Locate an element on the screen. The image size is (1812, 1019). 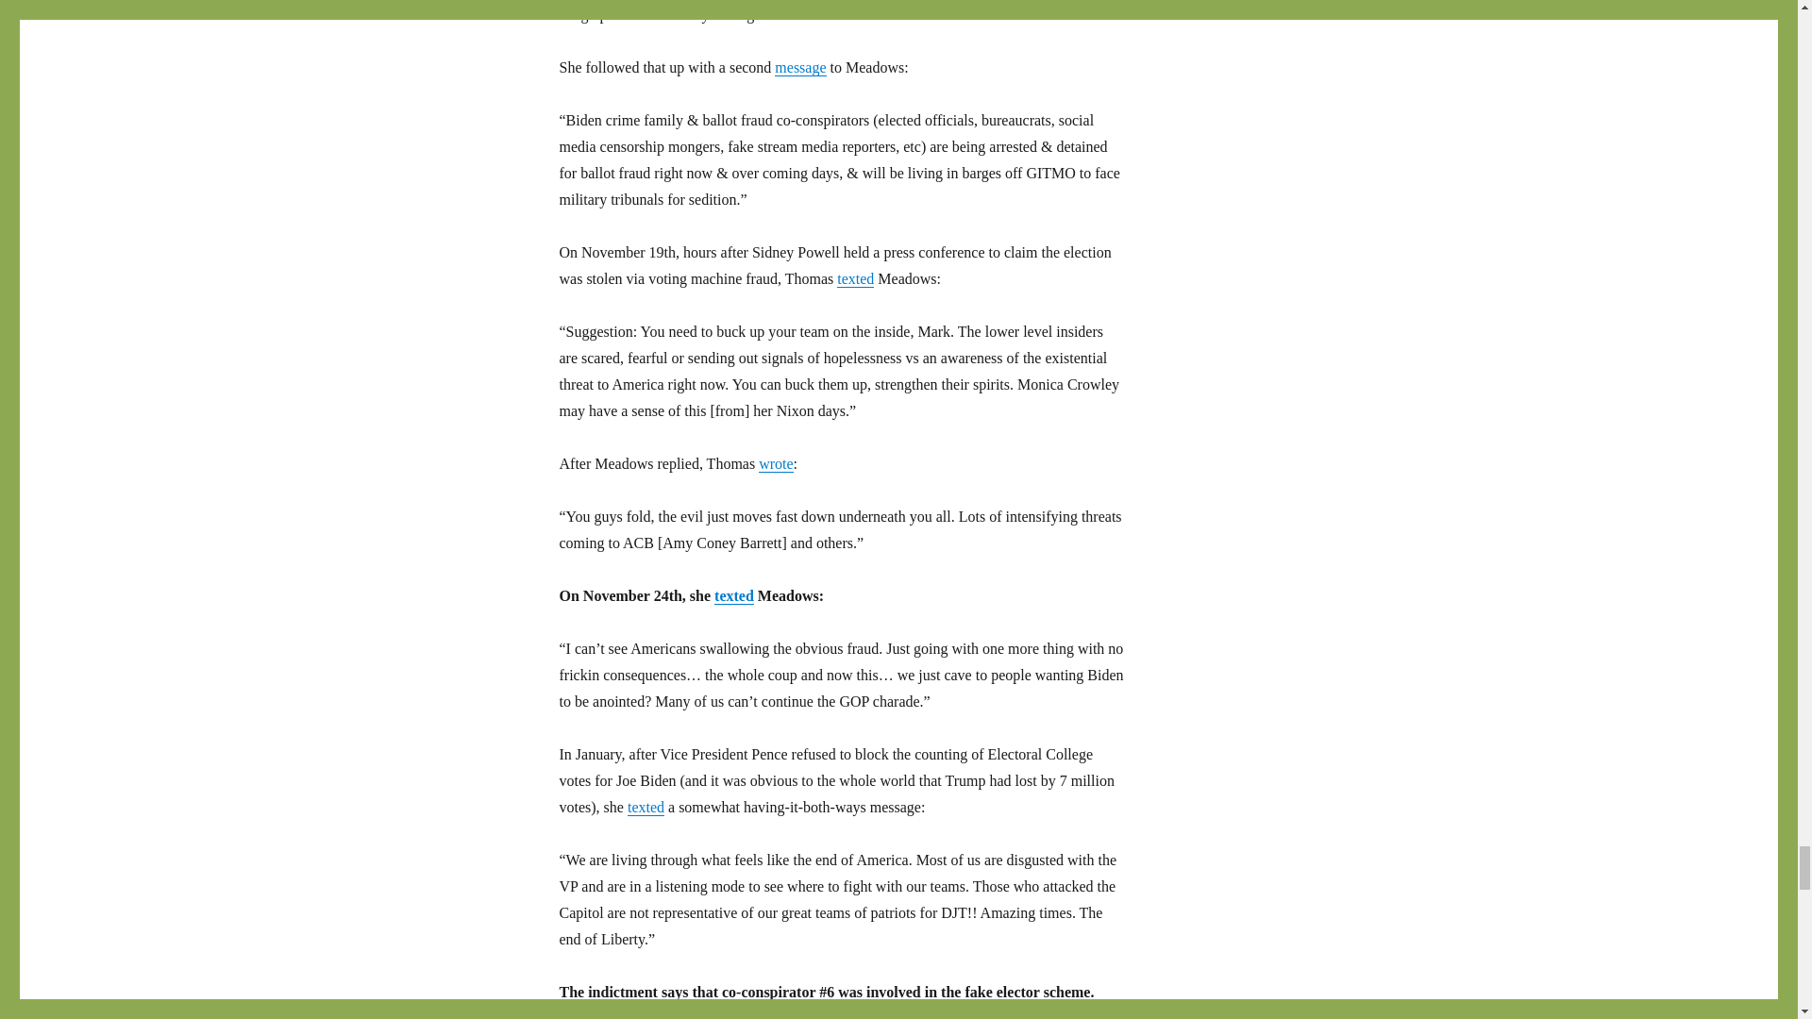
wrote is located at coordinates (776, 463).